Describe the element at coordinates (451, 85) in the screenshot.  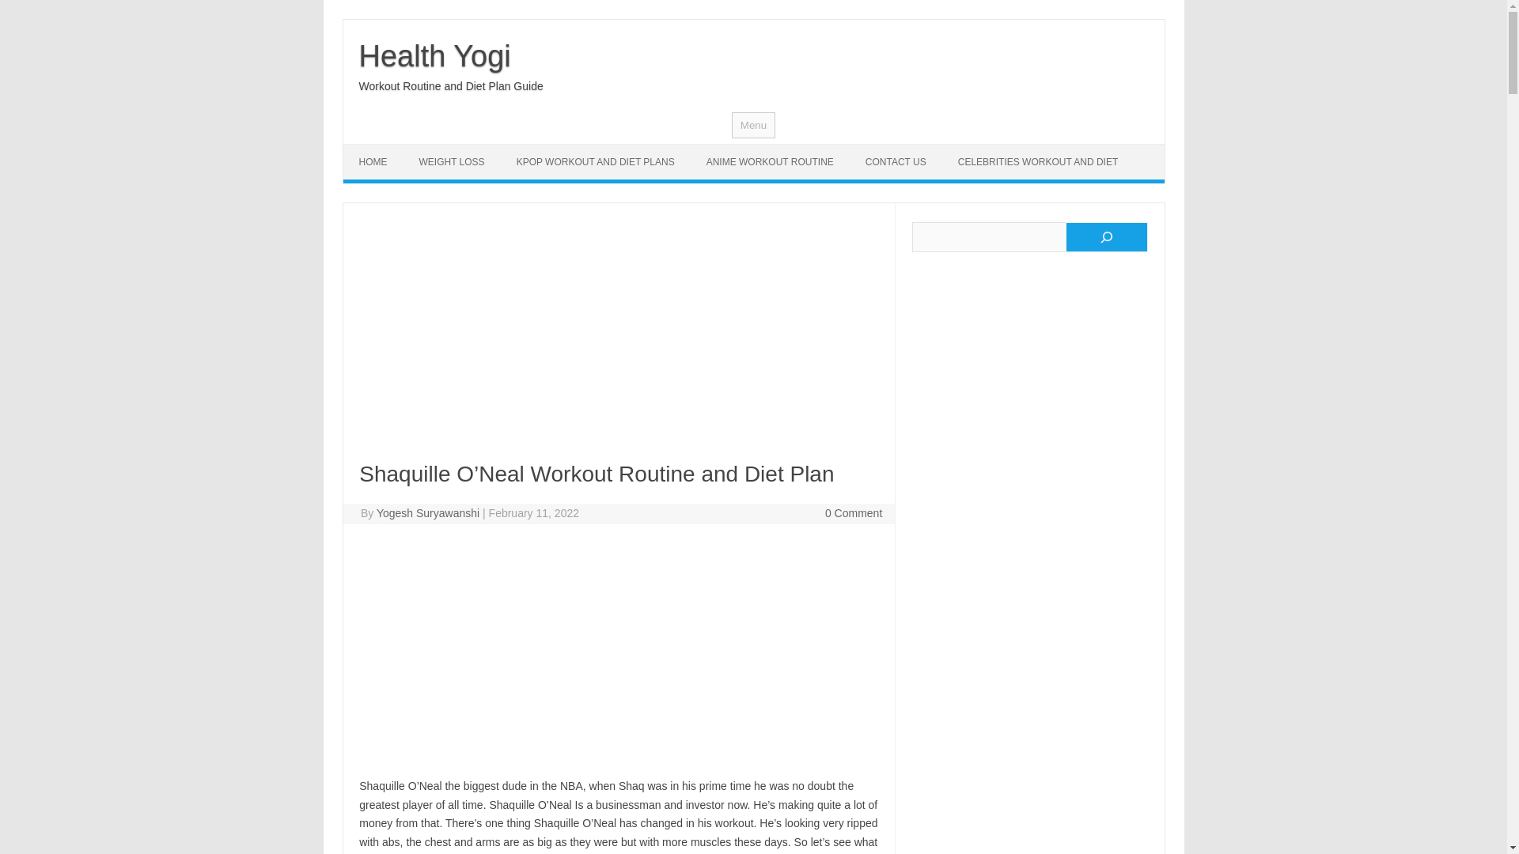
I see `Workout Routine and Diet Plan Guide` at that location.